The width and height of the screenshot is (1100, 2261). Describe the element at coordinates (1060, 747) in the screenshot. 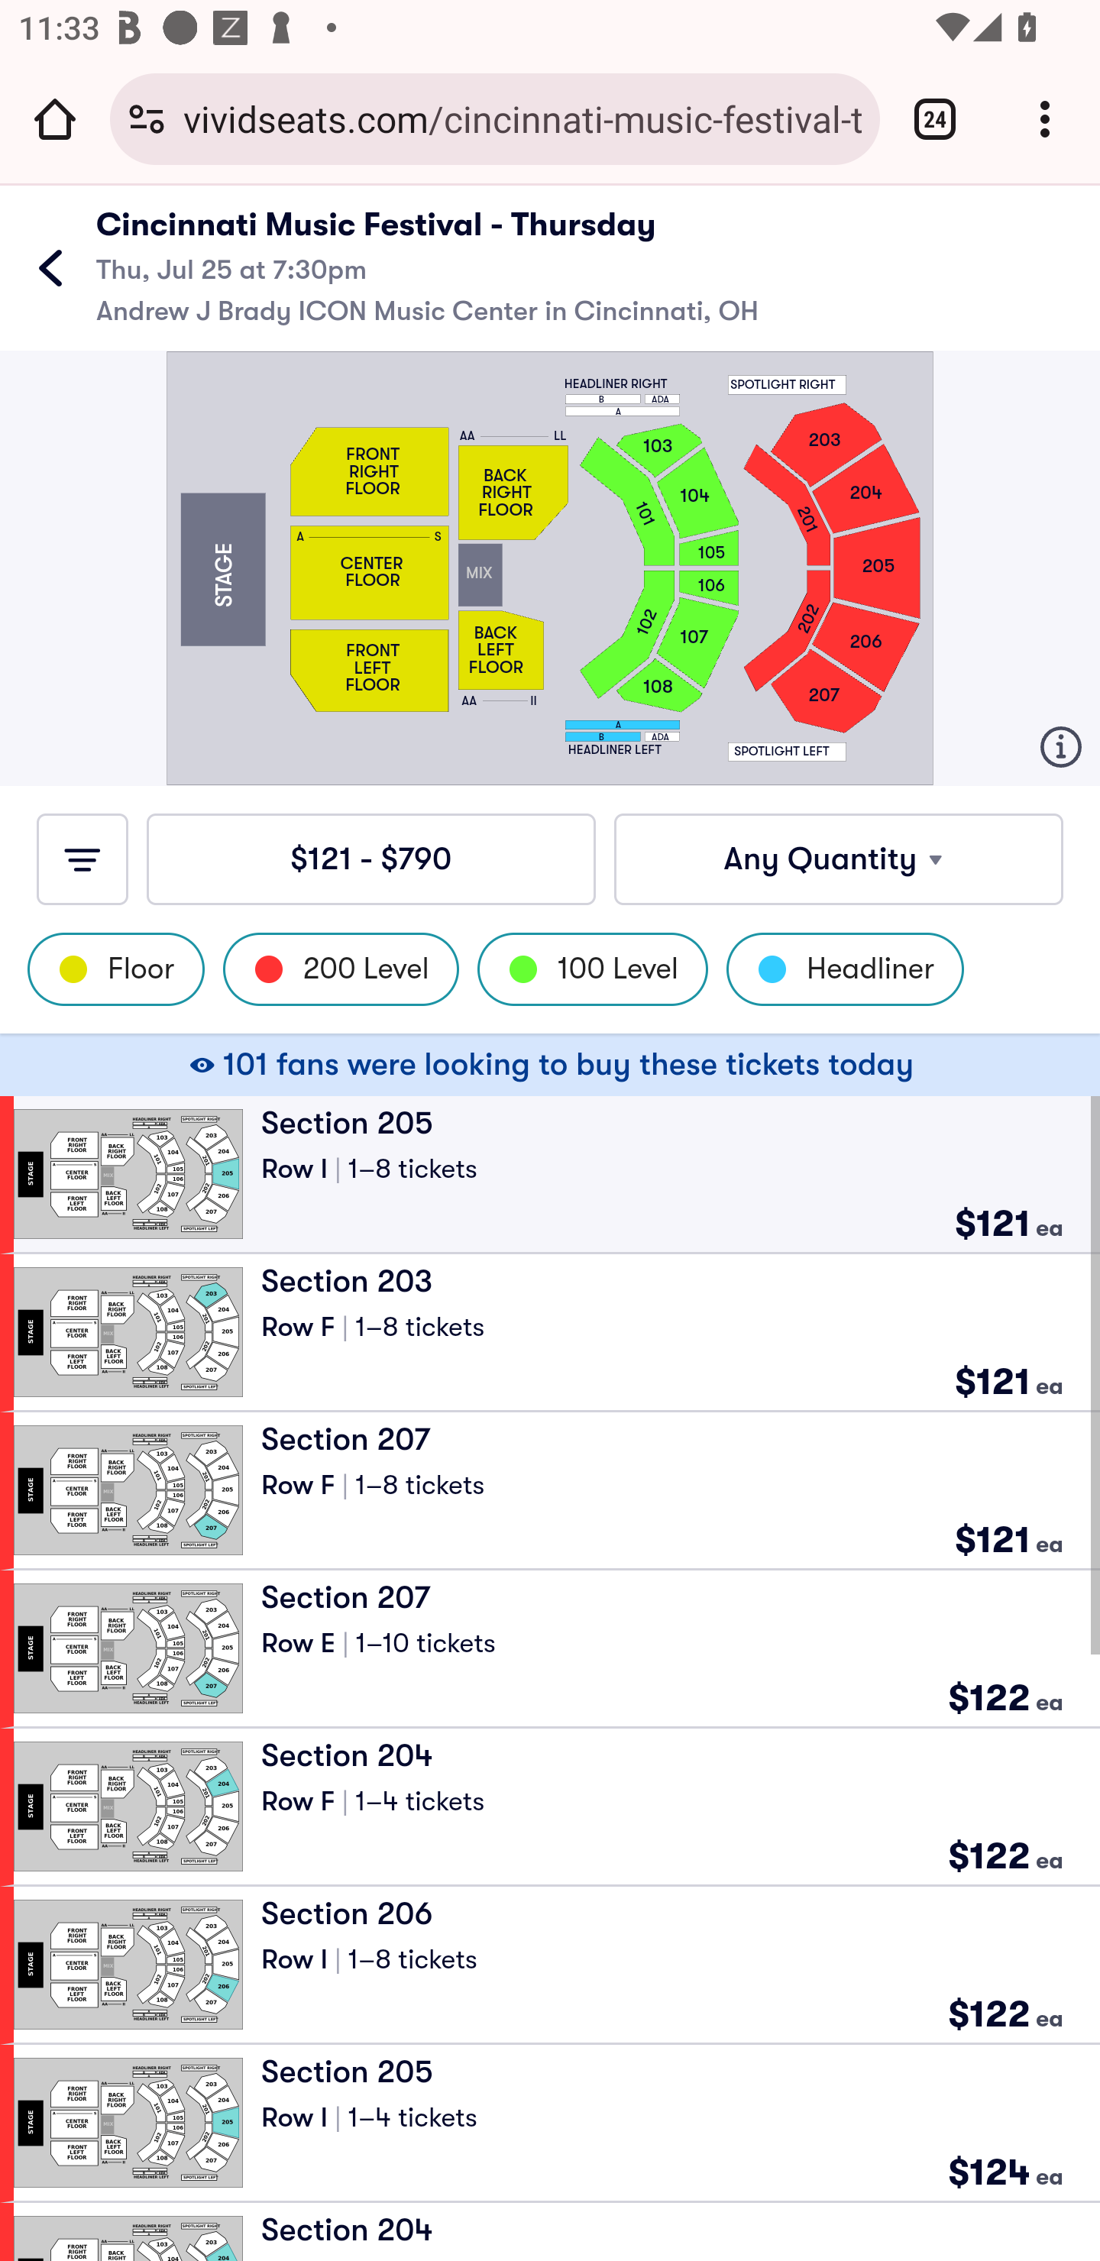

I see `Info Icon` at that location.